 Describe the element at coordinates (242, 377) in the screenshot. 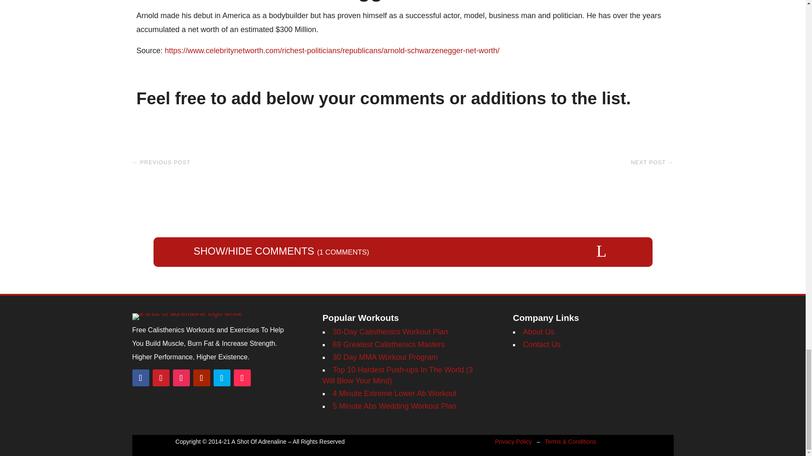

I see `Follow on TikTok` at that location.